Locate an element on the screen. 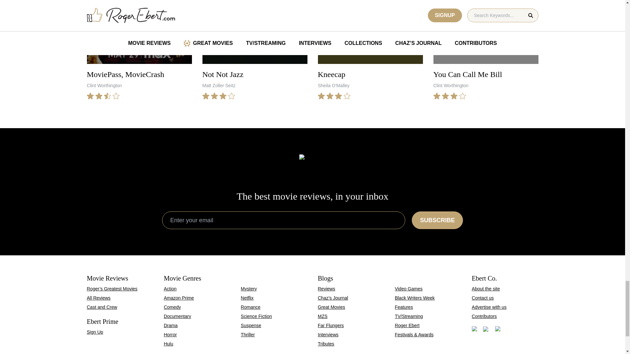 The height and width of the screenshot is (354, 630). Amazon Prime is located at coordinates (170, 288).